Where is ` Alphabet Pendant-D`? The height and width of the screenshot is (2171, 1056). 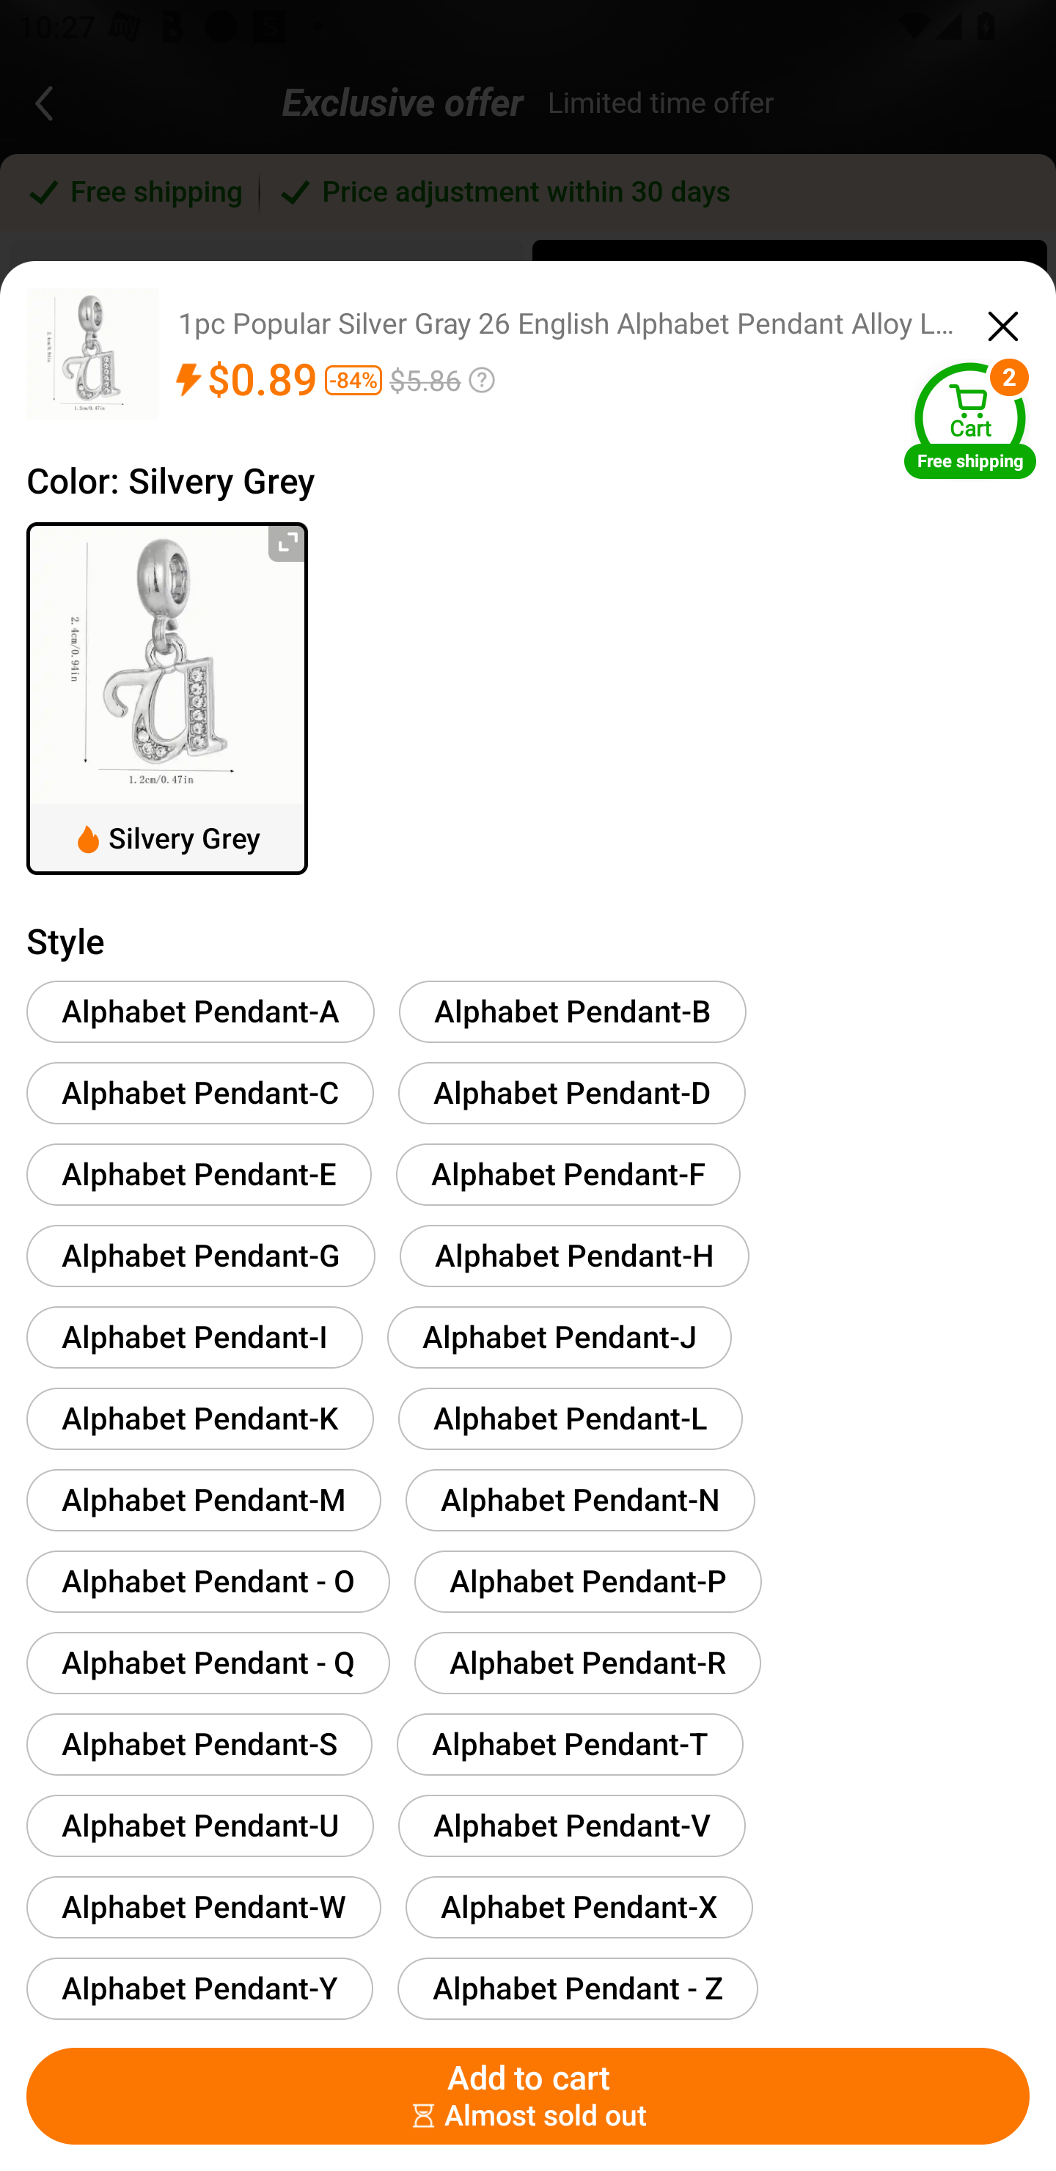  Alphabet Pendant-D is located at coordinates (571, 1093).